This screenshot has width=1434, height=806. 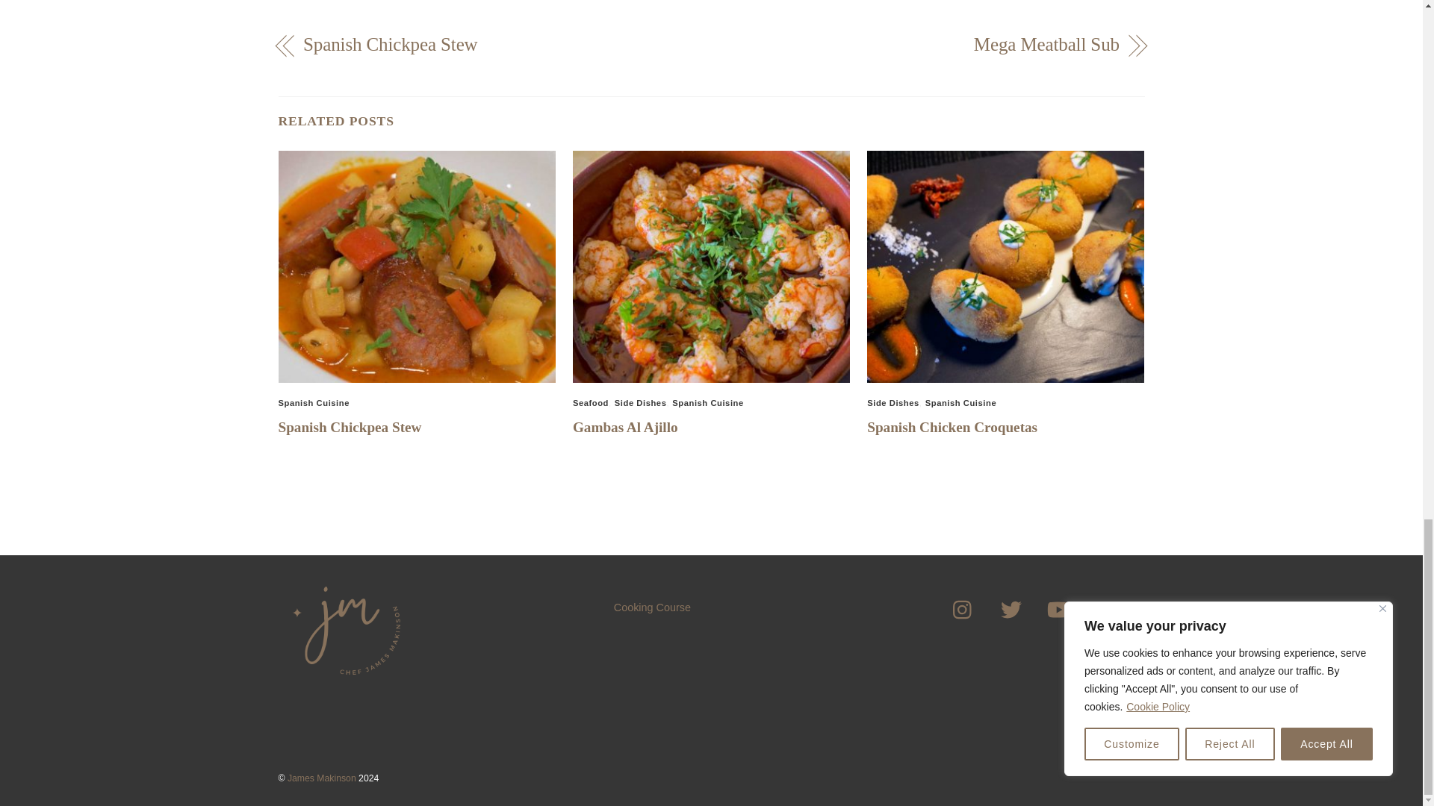 What do you see at coordinates (707, 403) in the screenshot?
I see `Spanish Cuisine` at bounding box center [707, 403].